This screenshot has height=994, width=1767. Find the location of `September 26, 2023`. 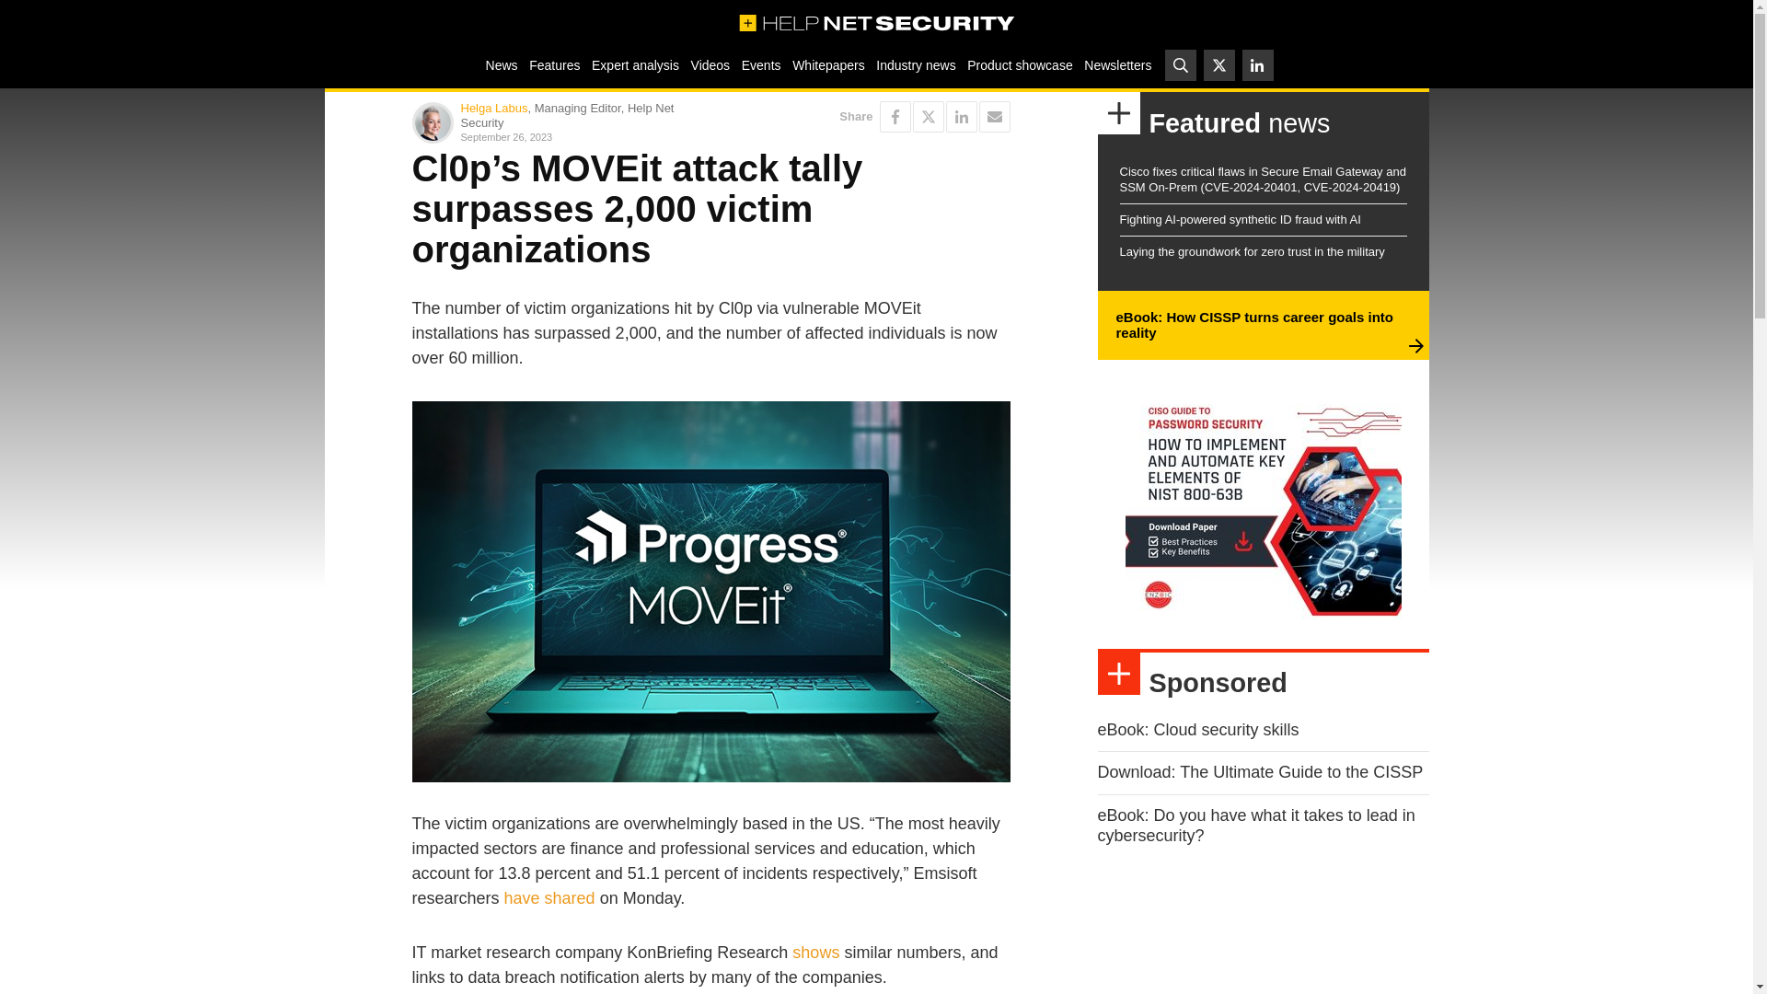

September 26, 2023 is located at coordinates (582, 136).